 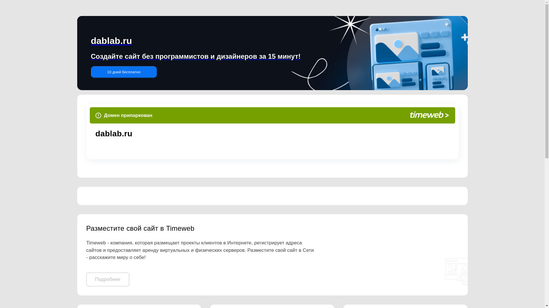 What do you see at coordinates (182, 133) in the screenshot?
I see `apt.ru` at bounding box center [182, 133].